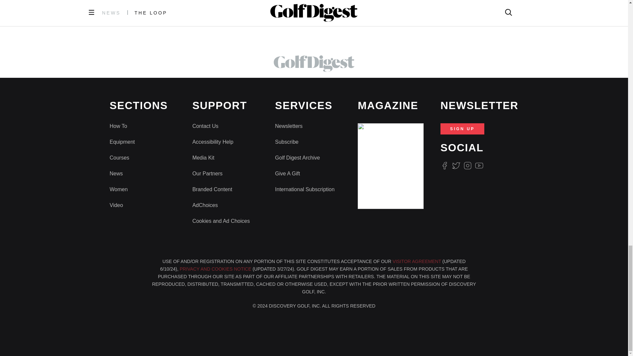 Image resolution: width=633 pixels, height=356 pixels. Describe the element at coordinates (479, 165) in the screenshot. I see `Youtube Icon` at that location.